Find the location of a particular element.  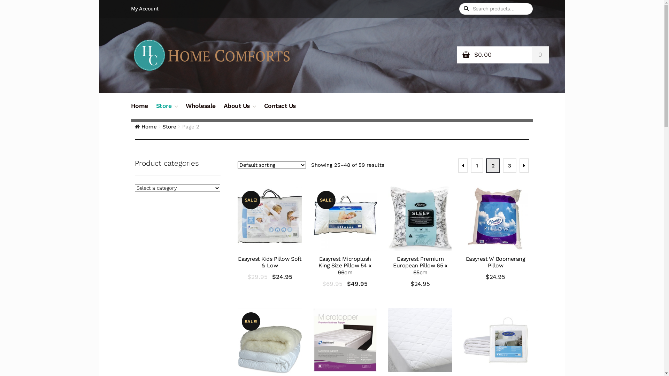

Easyrest Kids Pillow Soft & Low
SALE!
$29.95 $24.95 is located at coordinates (270, 234).